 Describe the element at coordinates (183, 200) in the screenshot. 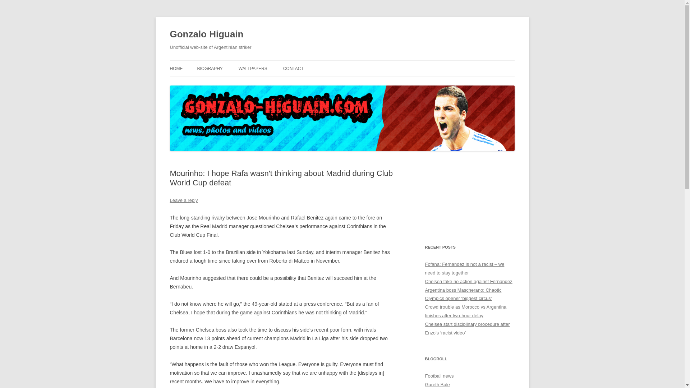

I see `Leave a reply` at that location.